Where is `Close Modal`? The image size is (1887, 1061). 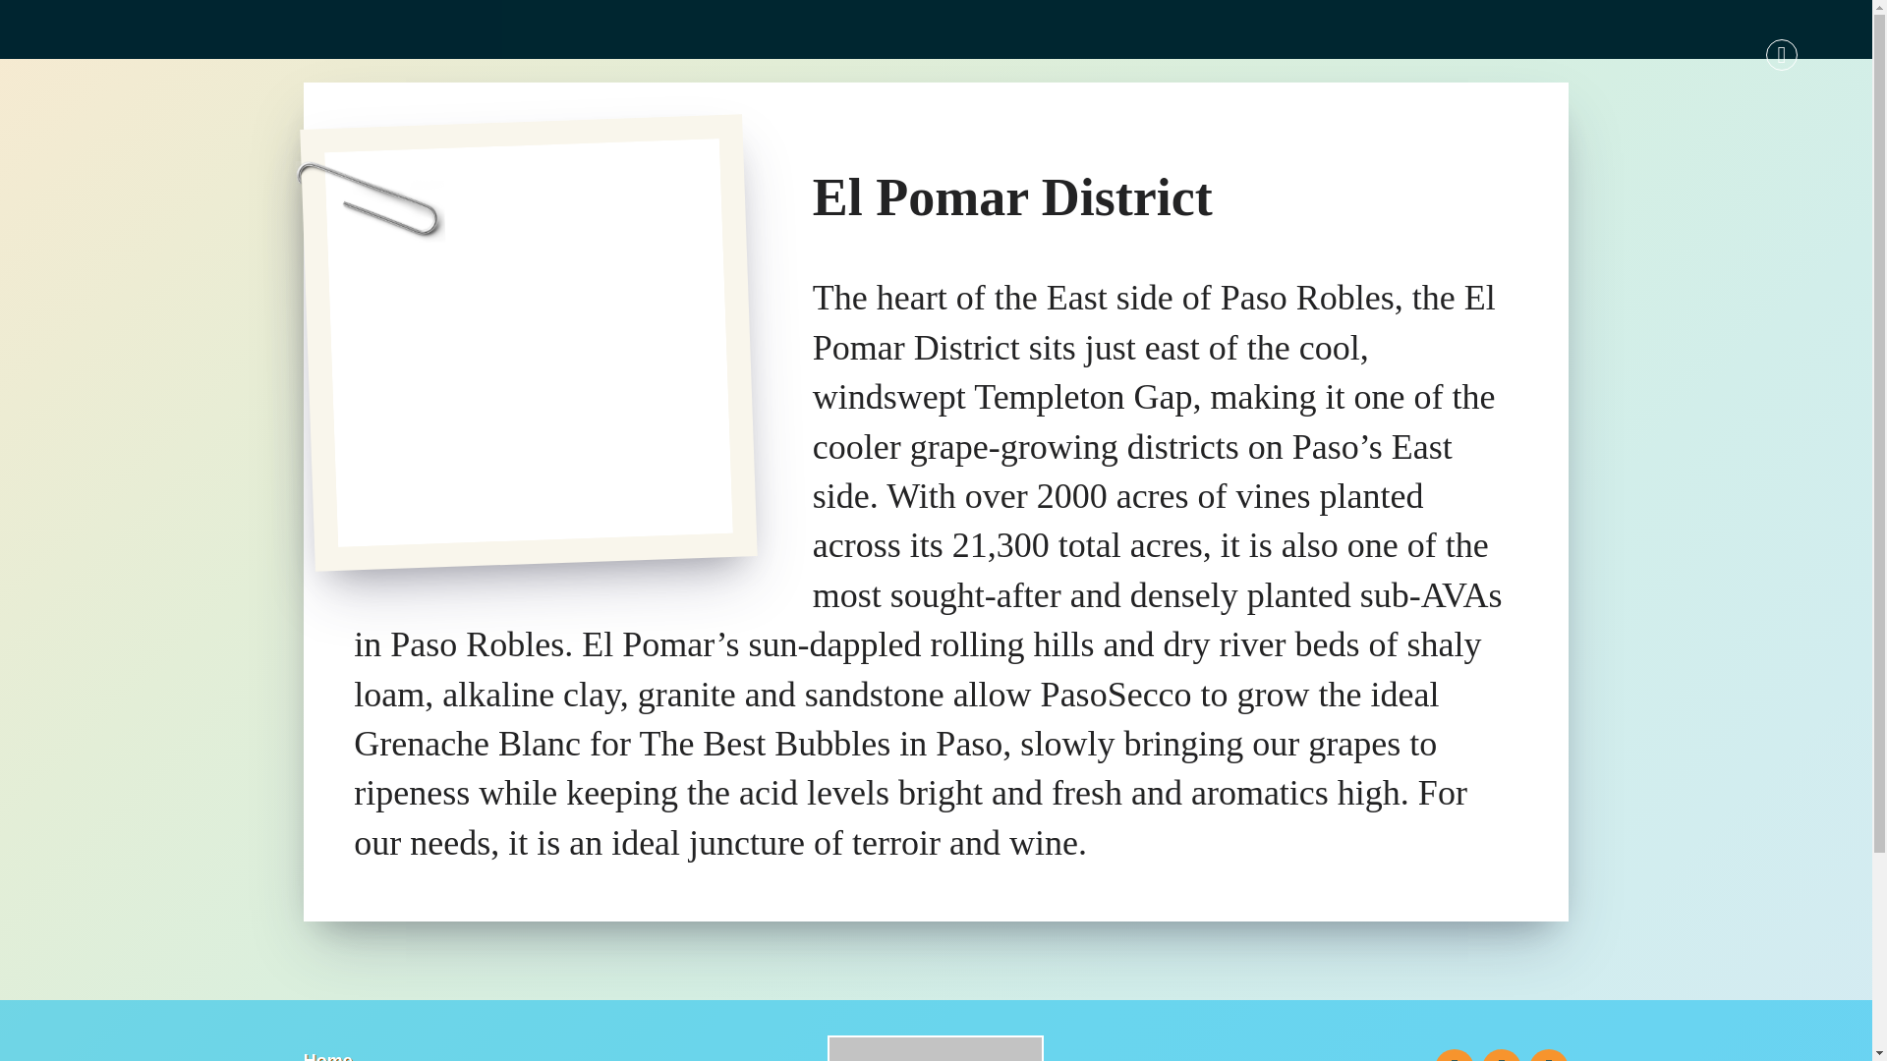 Close Modal is located at coordinates (1782, 55).